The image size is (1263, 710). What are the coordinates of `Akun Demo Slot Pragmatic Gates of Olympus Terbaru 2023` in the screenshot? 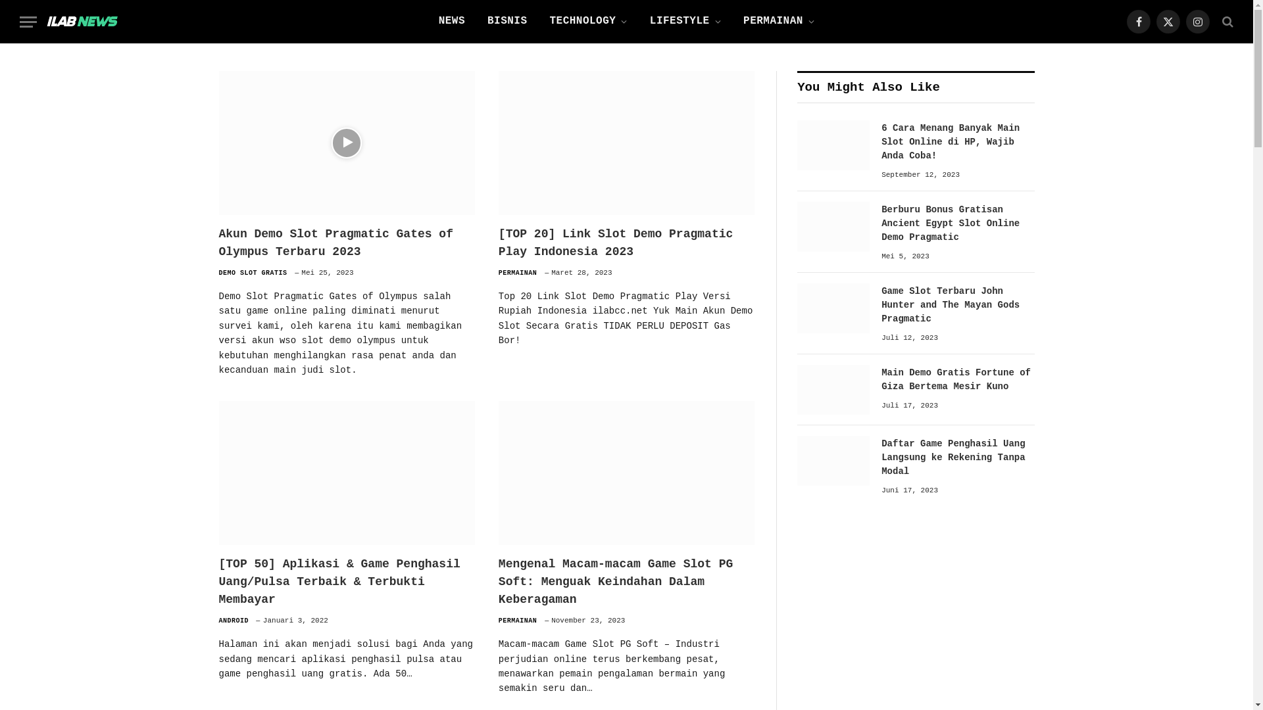 It's located at (346, 243).